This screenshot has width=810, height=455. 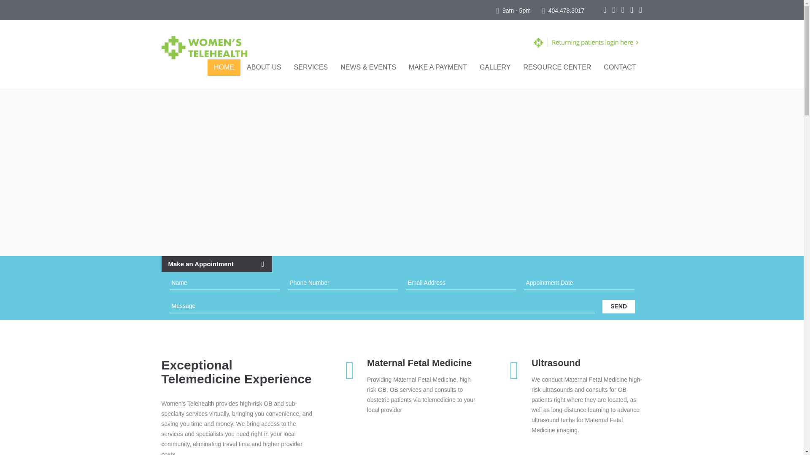 What do you see at coordinates (438, 67) in the screenshot?
I see `MAKE A PAYMENT` at bounding box center [438, 67].